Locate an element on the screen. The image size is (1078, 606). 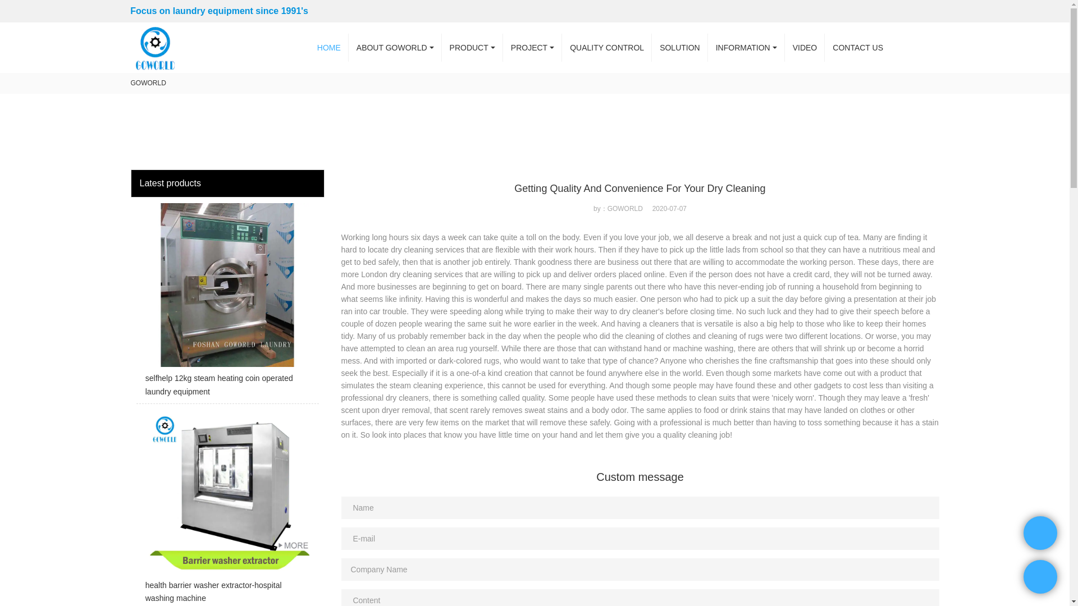
health barrier washer extractor-hospital washing machine is located at coordinates (227, 508).